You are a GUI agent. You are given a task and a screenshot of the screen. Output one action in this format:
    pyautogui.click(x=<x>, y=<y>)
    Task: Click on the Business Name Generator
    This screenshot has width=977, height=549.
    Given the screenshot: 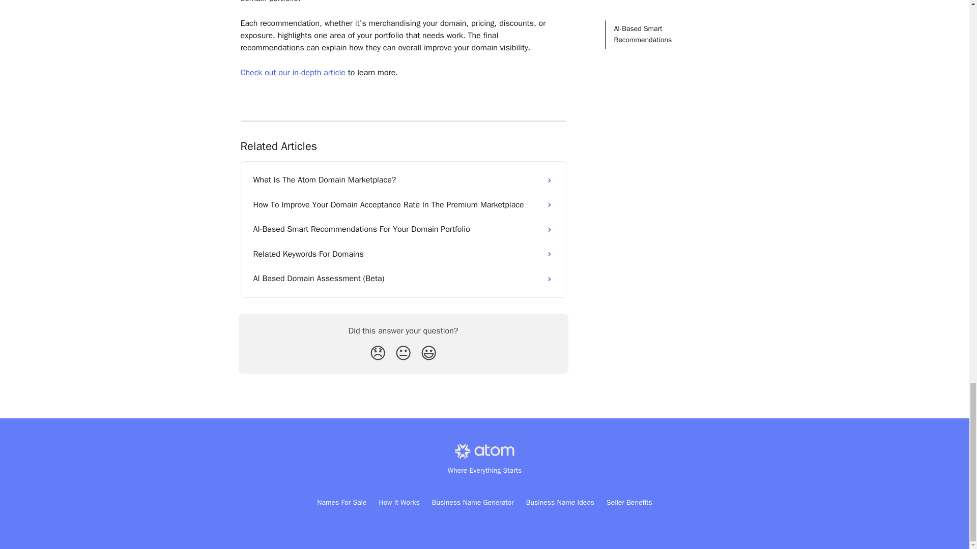 What is the action you would take?
    pyautogui.click(x=472, y=502)
    